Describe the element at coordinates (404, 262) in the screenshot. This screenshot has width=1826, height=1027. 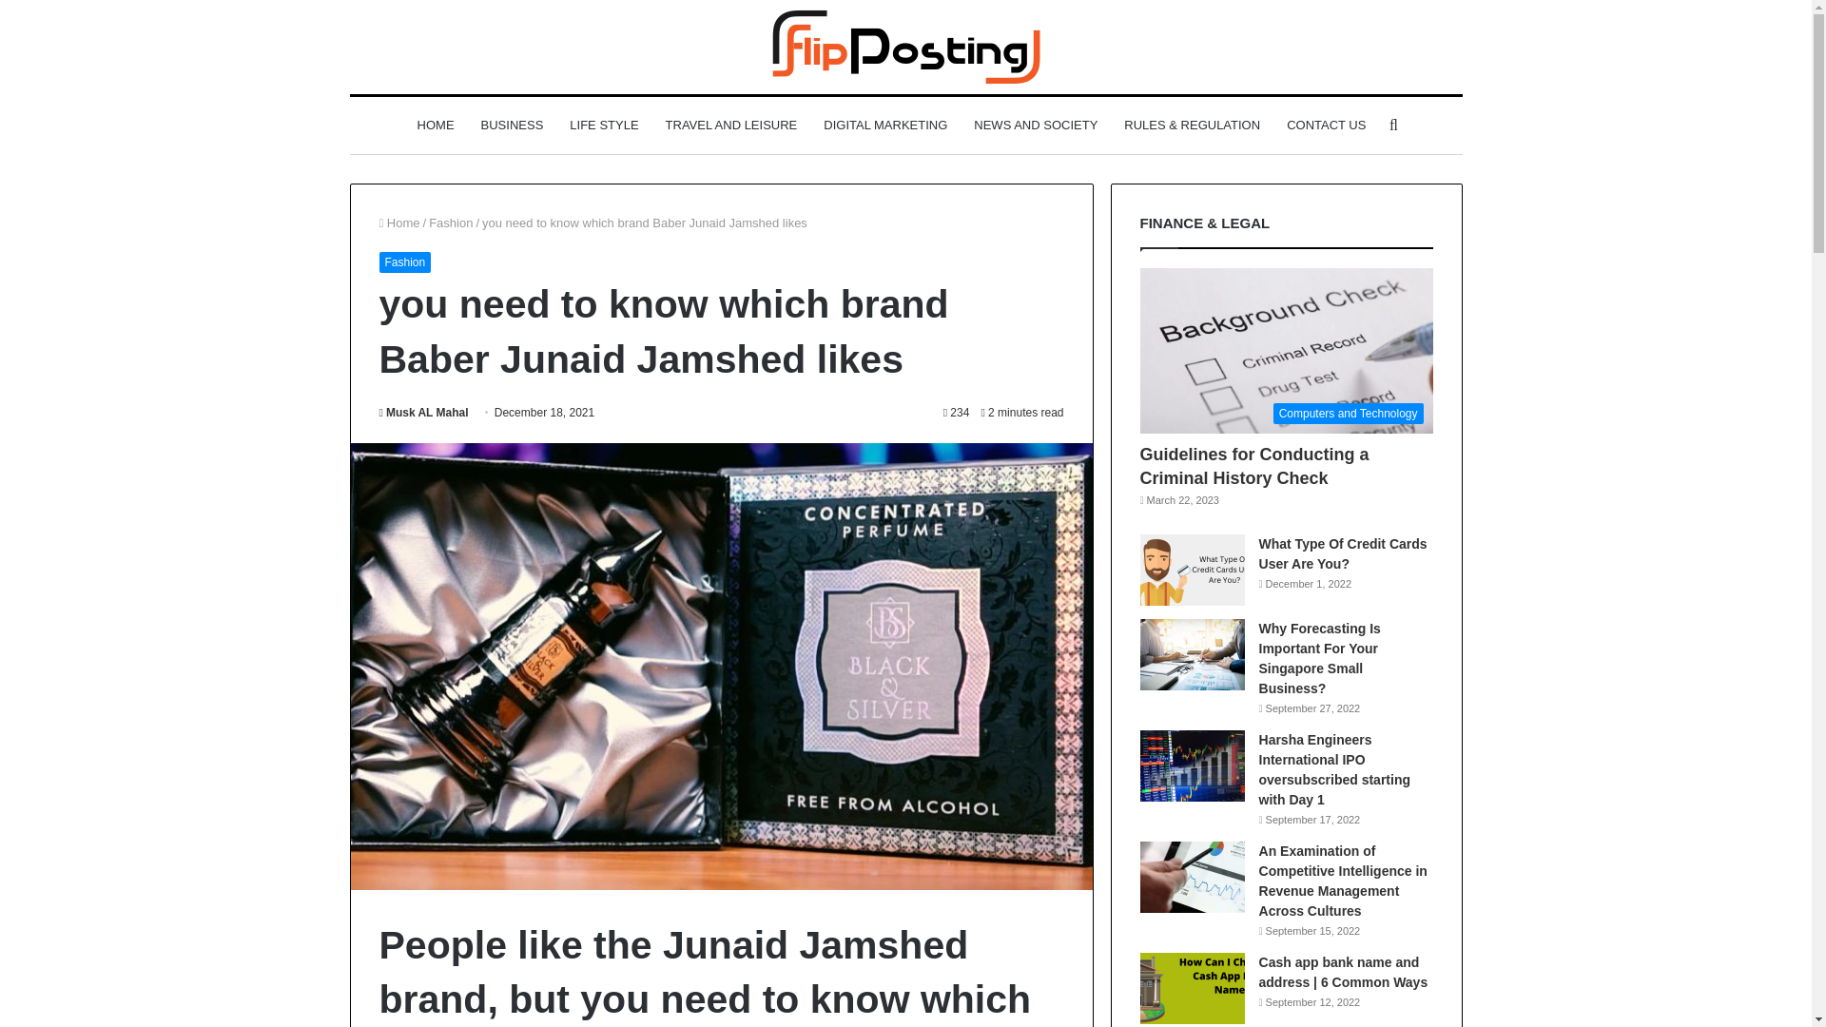
I see `Fashion` at that location.